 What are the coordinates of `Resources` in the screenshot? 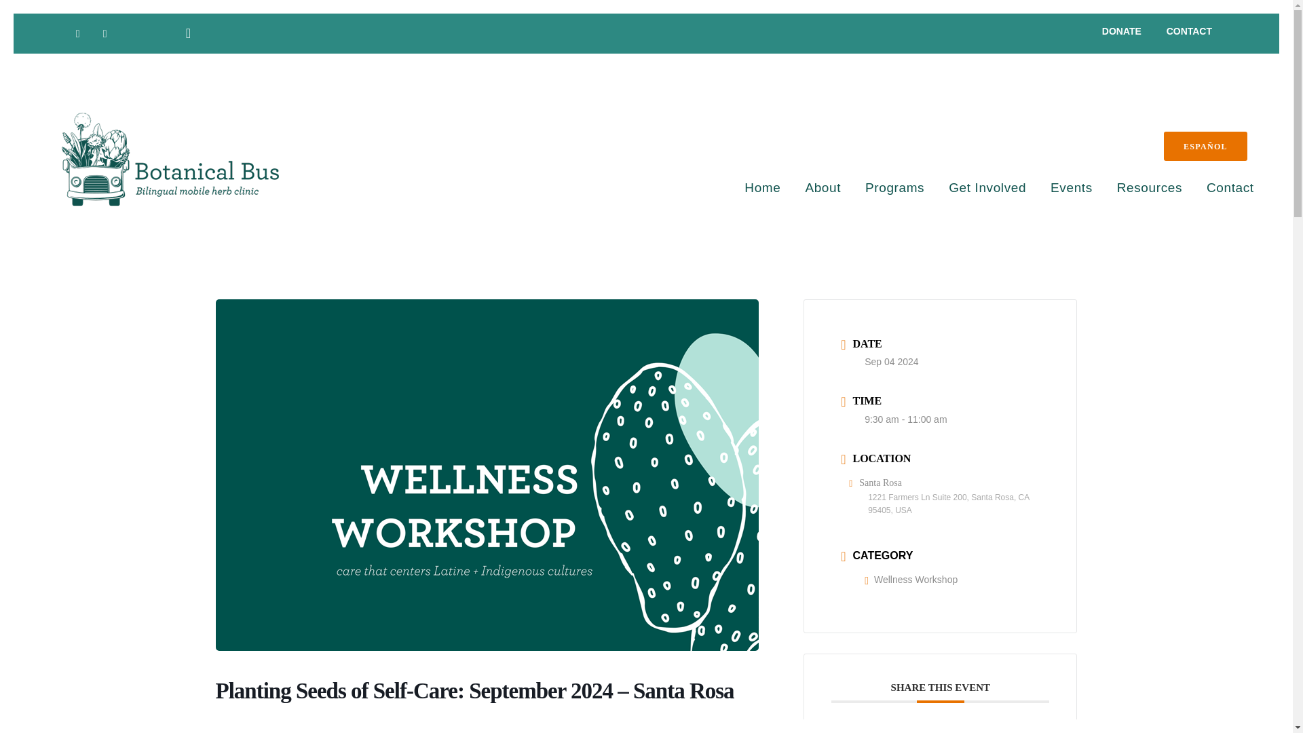 It's located at (1137, 187).